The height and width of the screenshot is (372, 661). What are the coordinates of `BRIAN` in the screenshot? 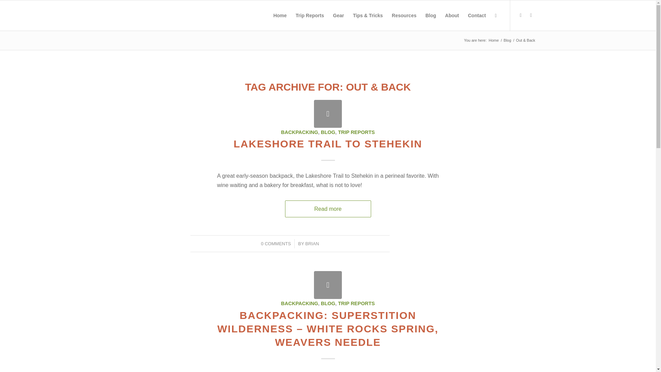 It's located at (312, 243).